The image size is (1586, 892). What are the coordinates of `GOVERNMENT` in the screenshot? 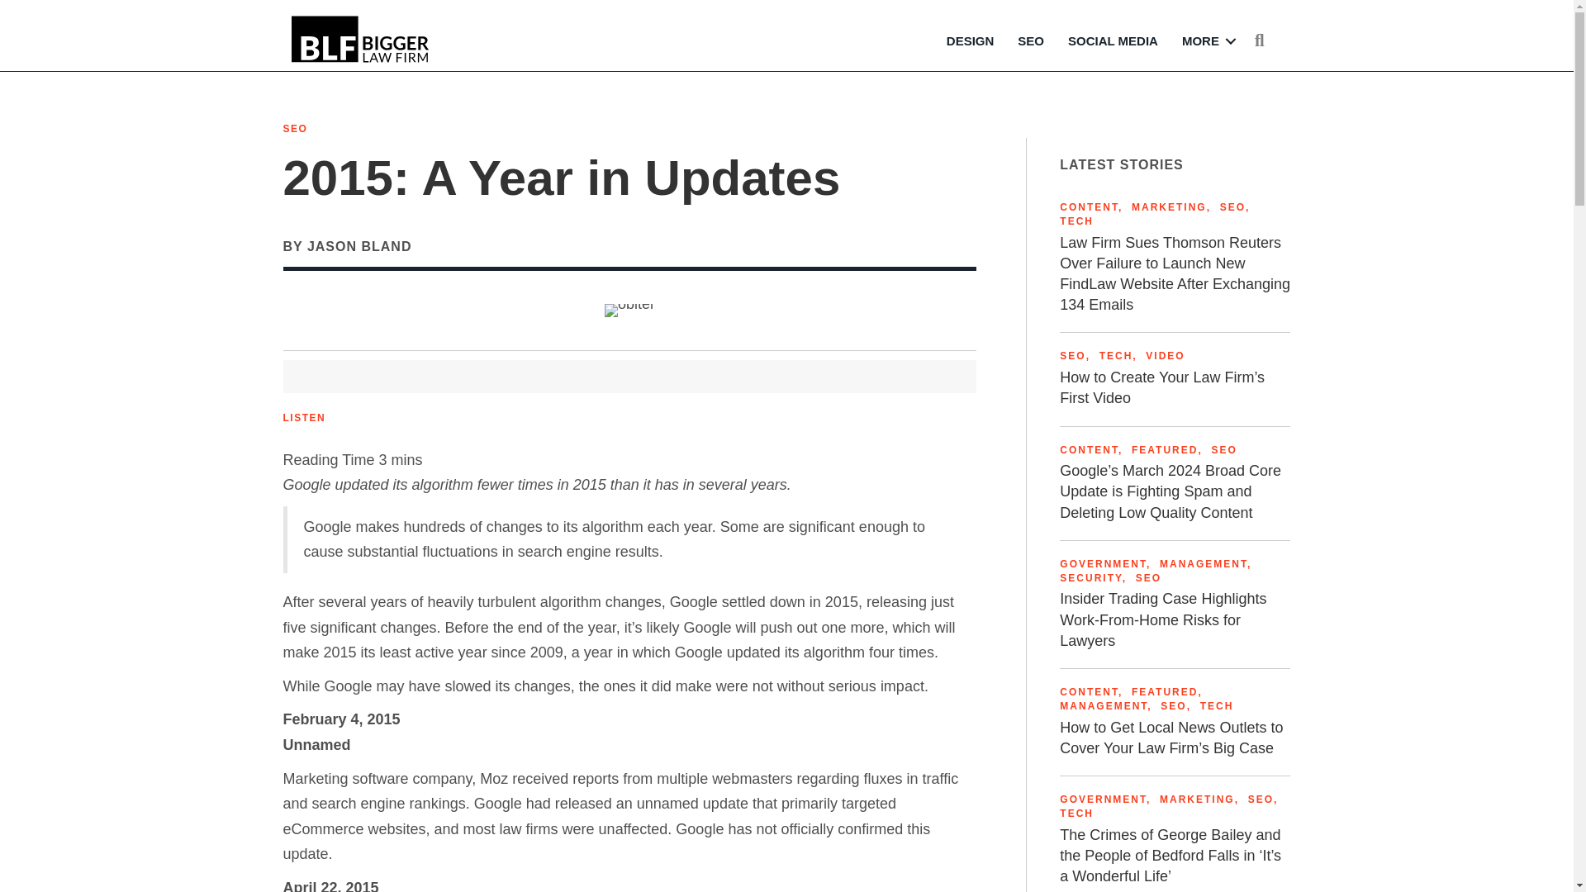 It's located at (1103, 564).